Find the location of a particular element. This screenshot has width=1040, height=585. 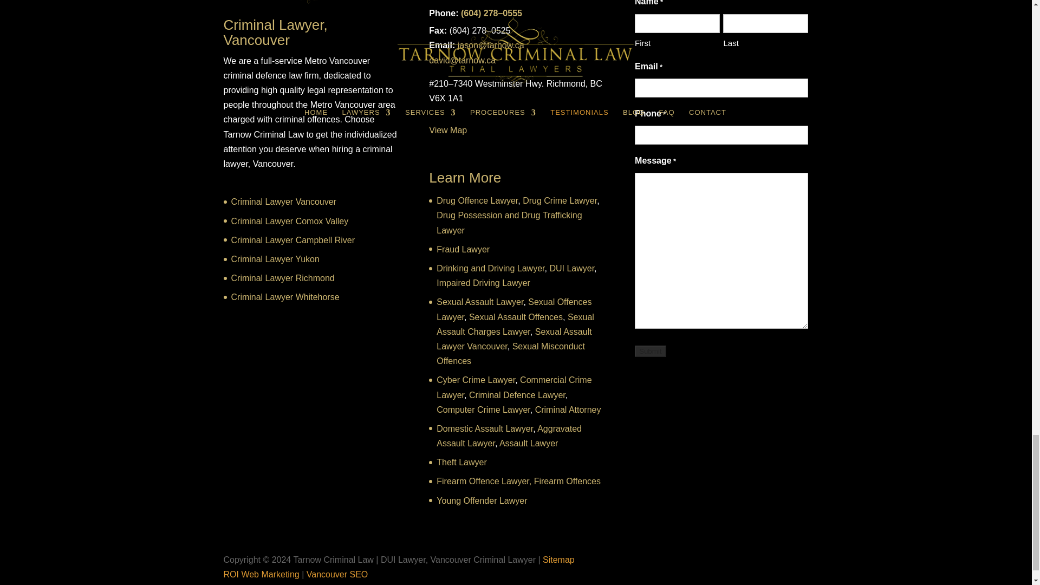

Submit is located at coordinates (650, 350).